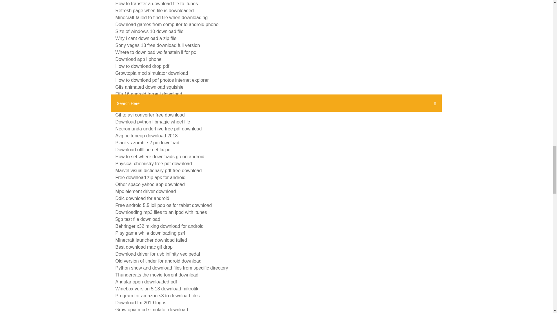 Image resolution: width=557 pixels, height=313 pixels. Describe the element at coordinates (149, 31) in the screenshot. I see `Size of windows 10 download file` at that location.